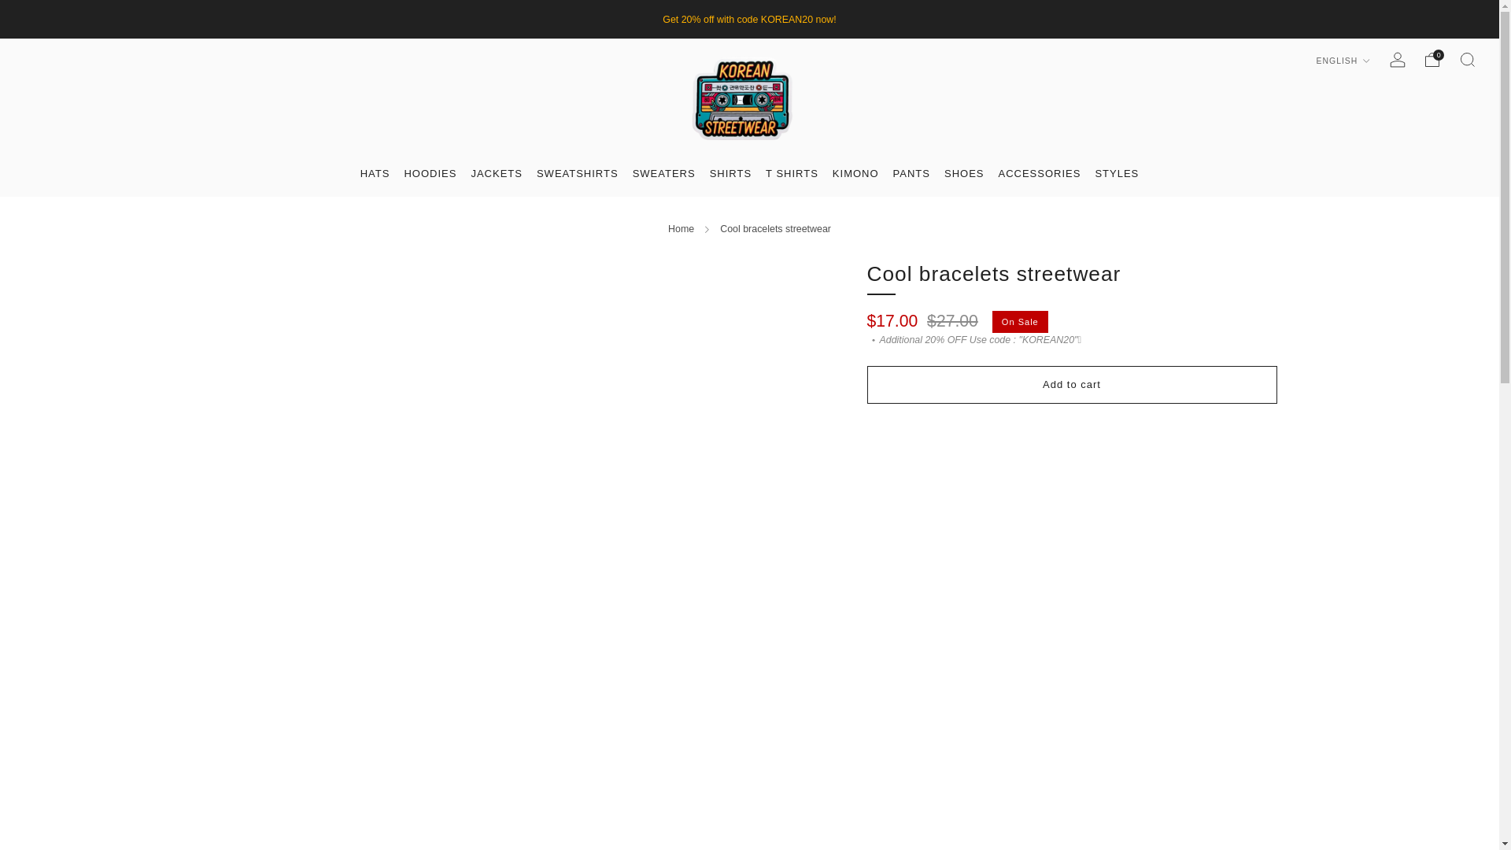 The width and height of the screenshot is (1511, 850). I want to click on JACKETS, so click(496, 173).